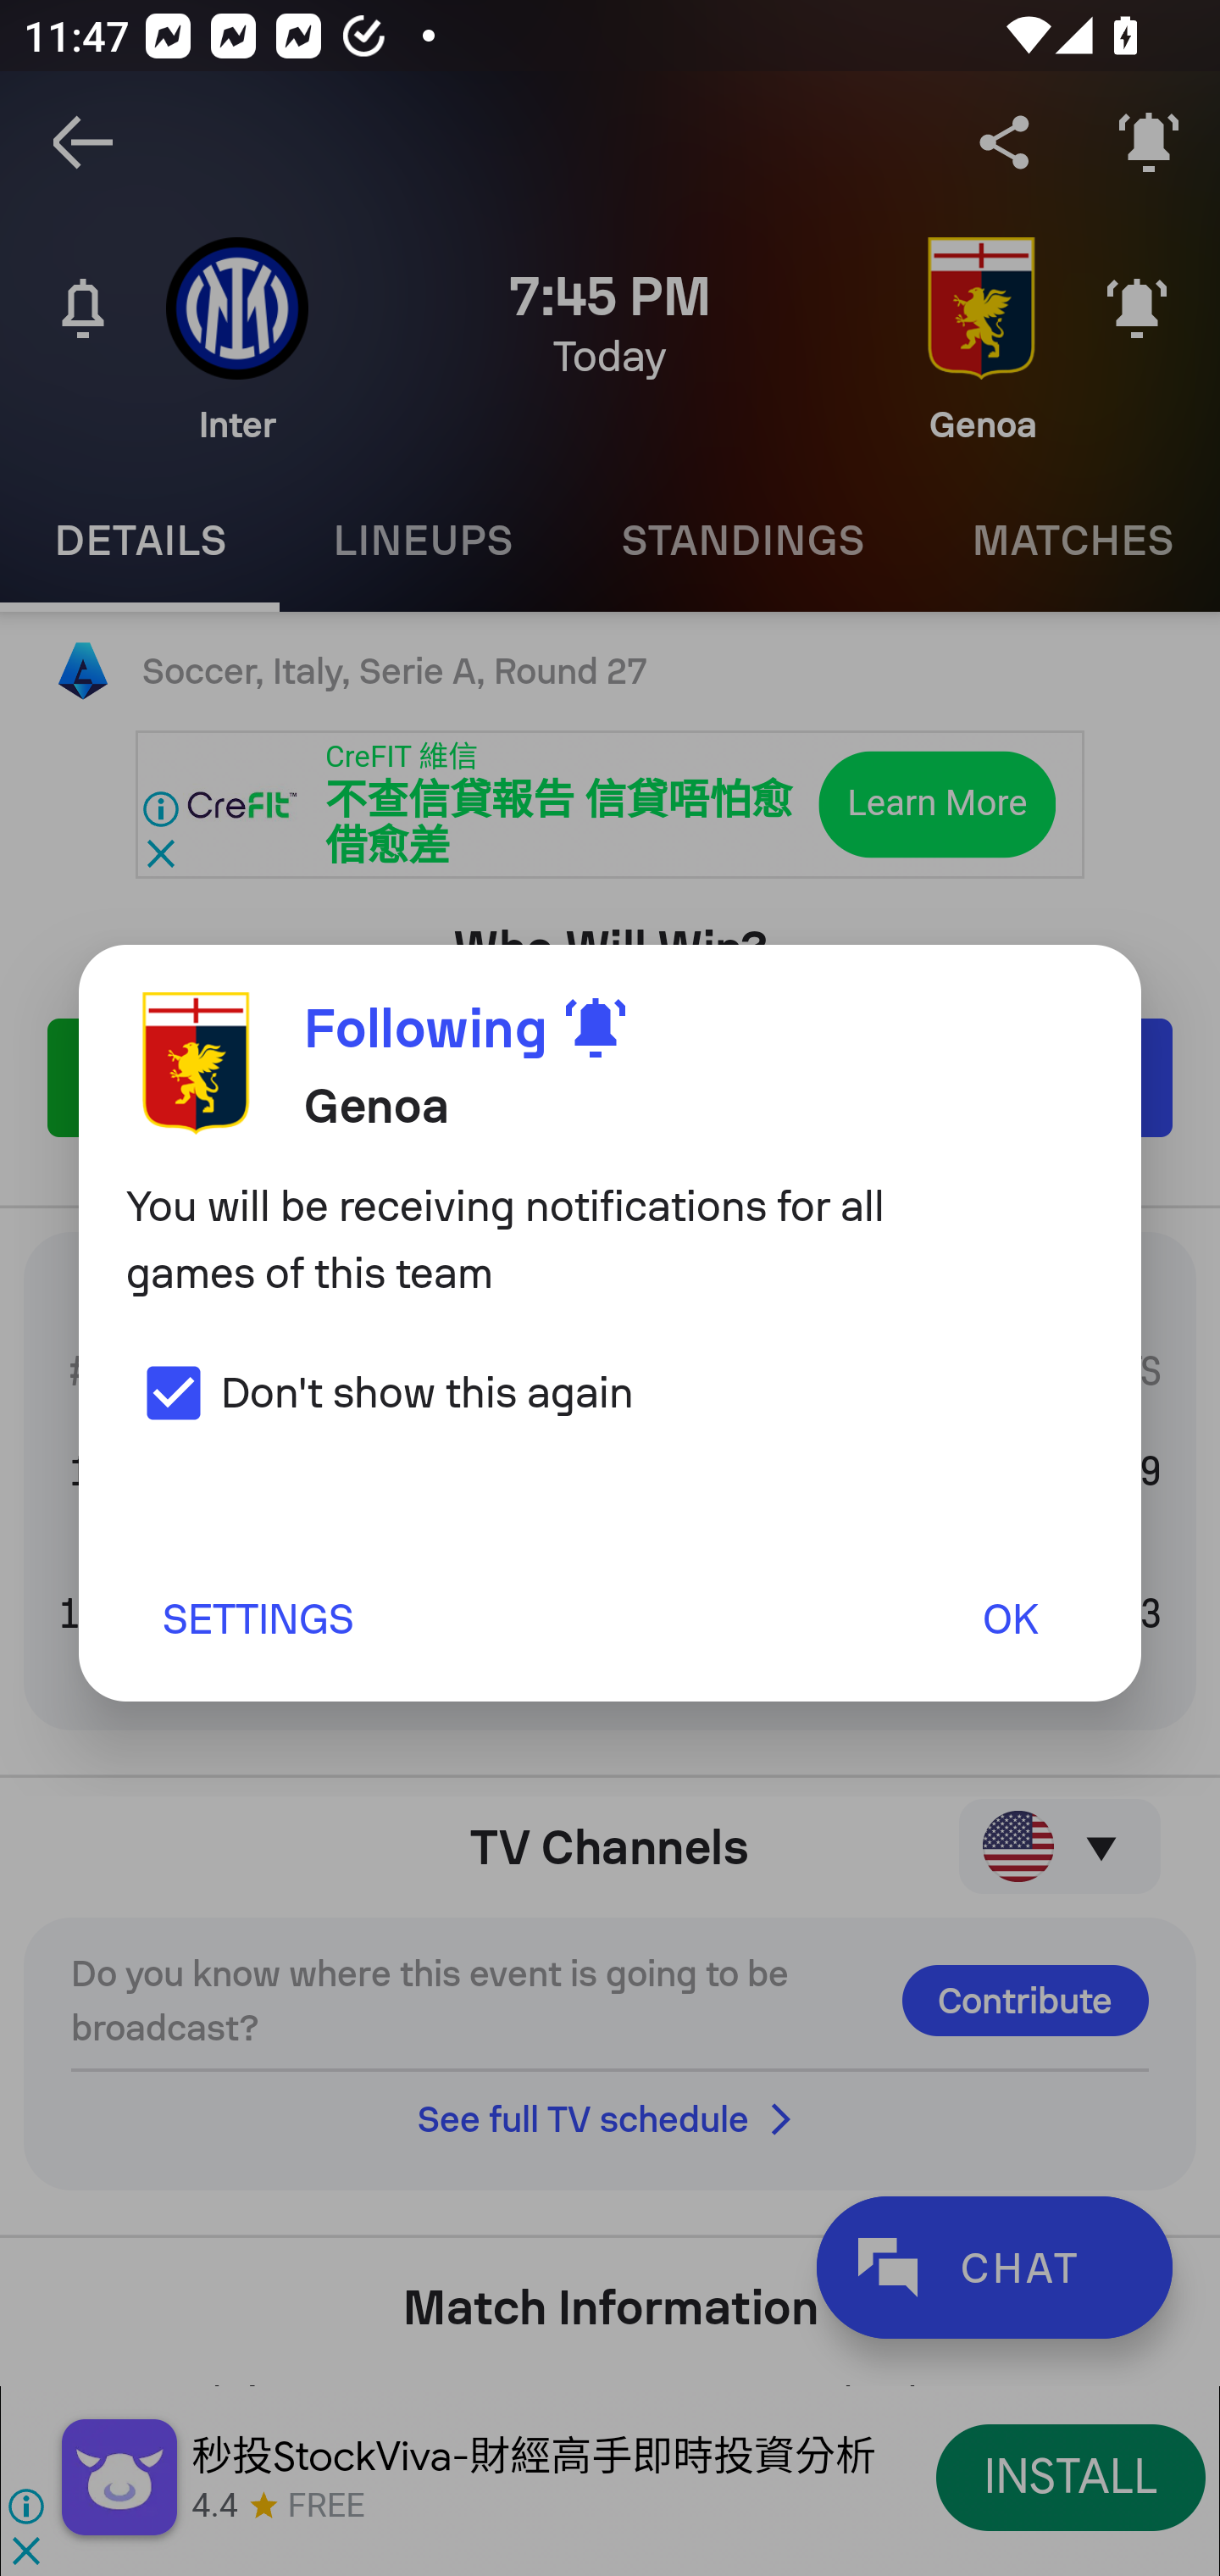  What do you see at coordinates (257, 1618) in the screenshot?
I see `SETTINGS` at bounding box center [257, 1618].